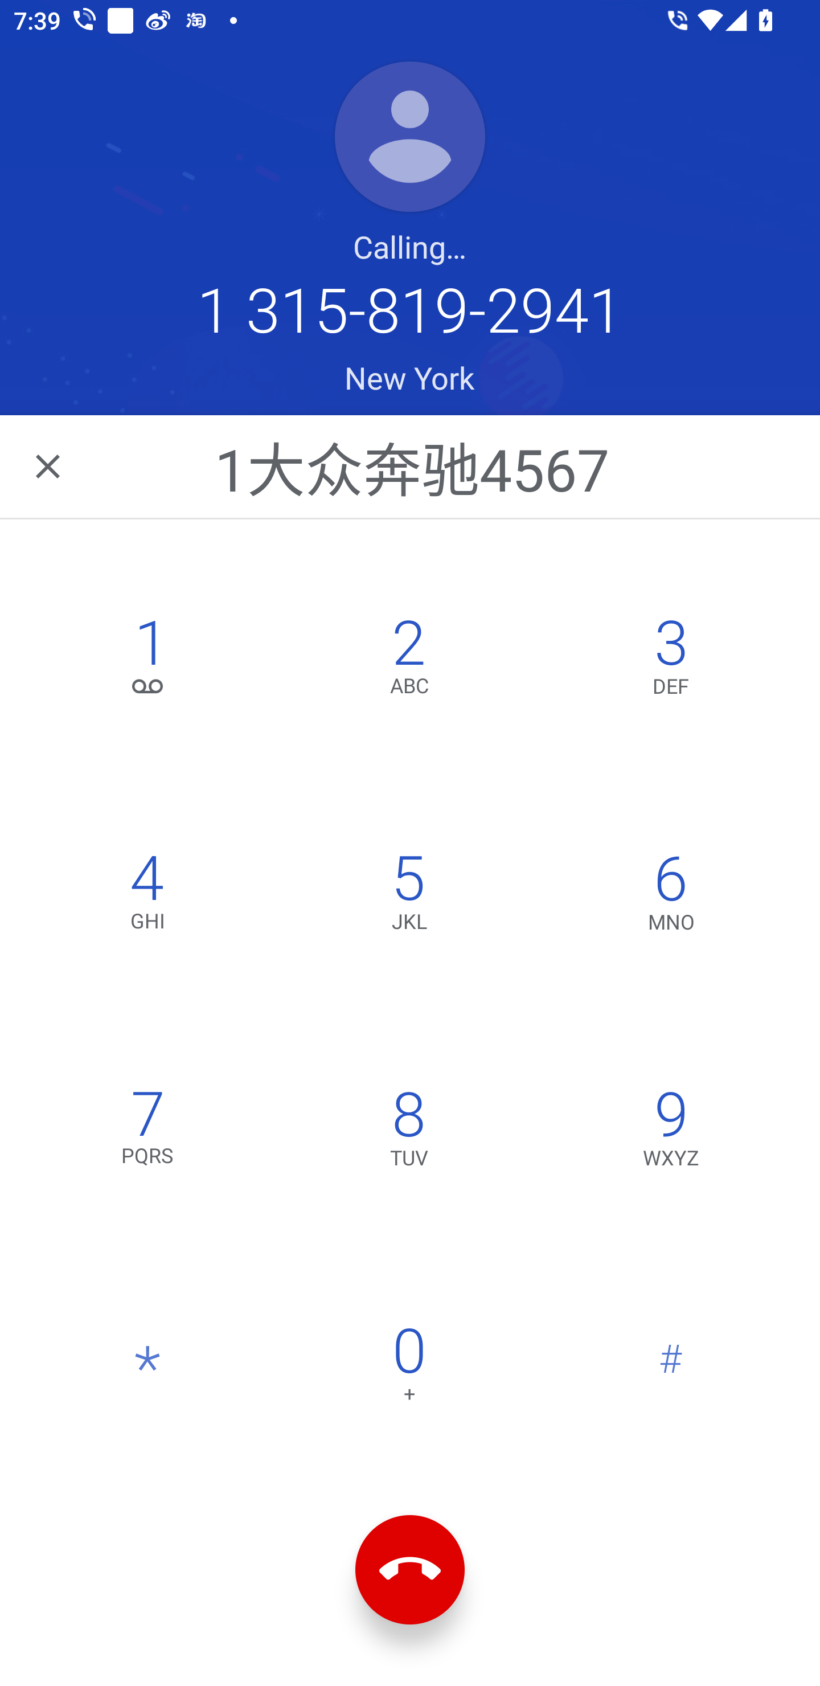 The image size is (820, 1686). I want to click on #, so click(671, 1369).